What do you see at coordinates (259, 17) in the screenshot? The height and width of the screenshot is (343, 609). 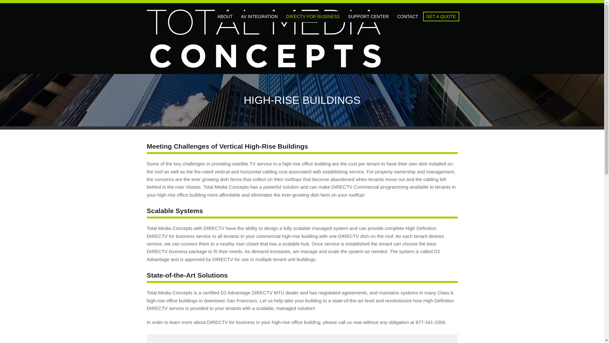 I see `AV INTEGRATION` at bounding box center [259, 17].